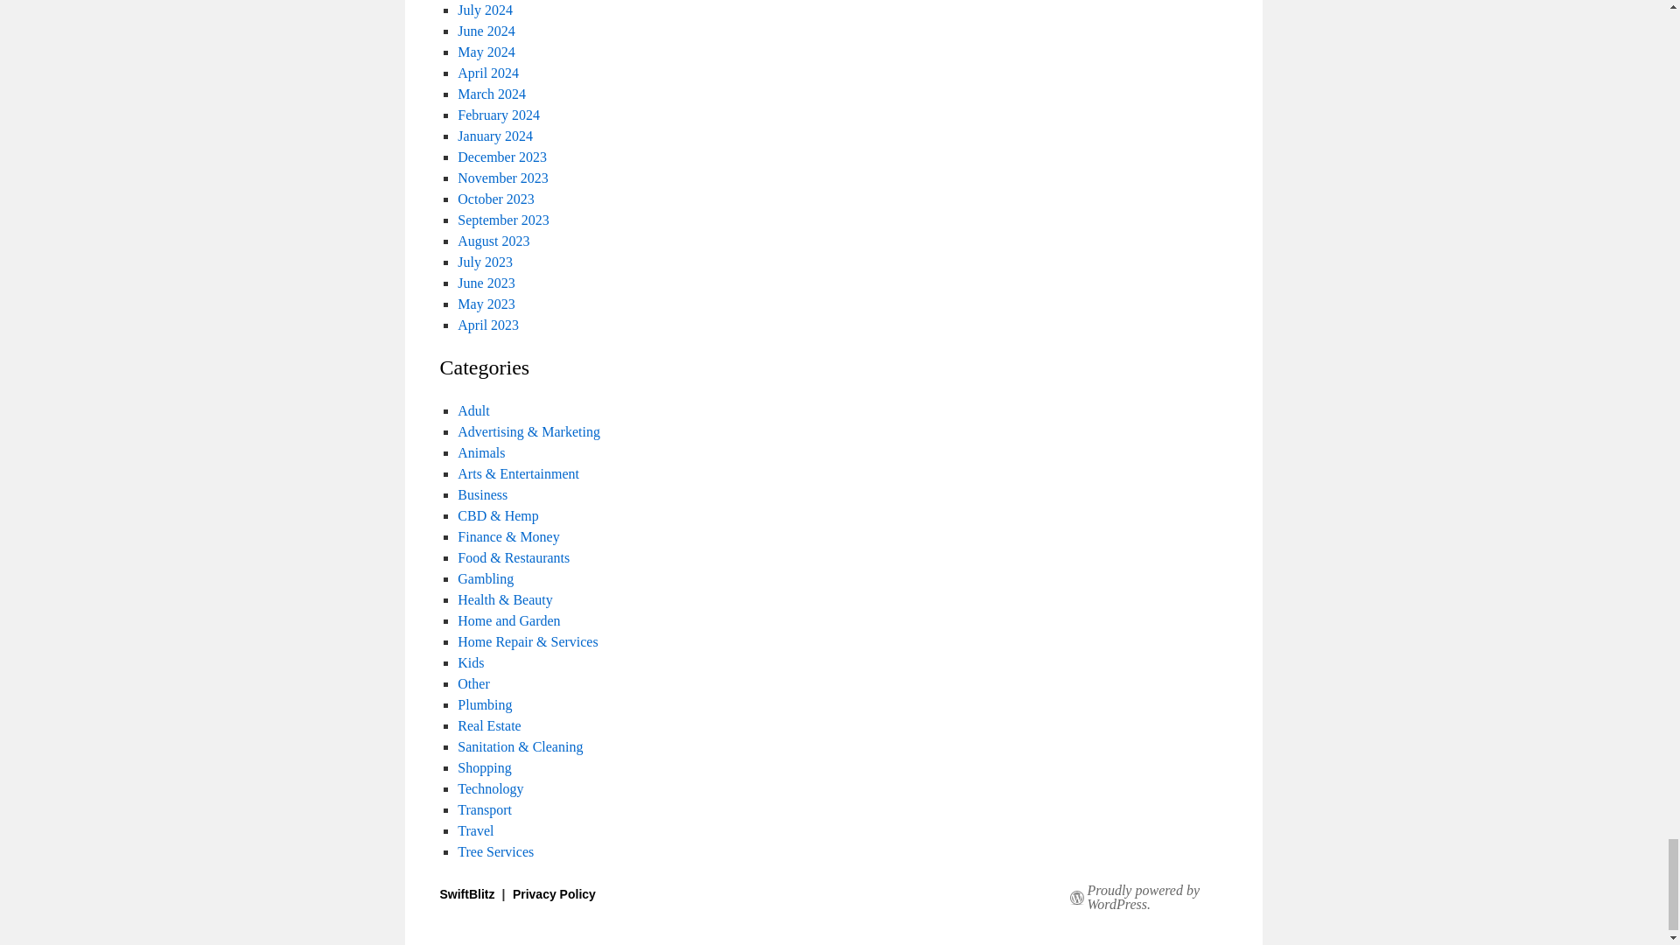  I want to click on December 2023, so click(502, 156).